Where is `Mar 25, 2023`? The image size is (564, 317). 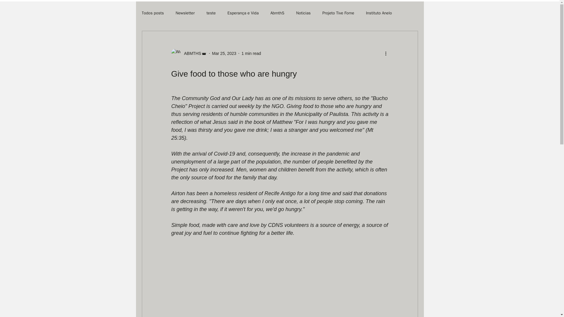 Mar 25, 2023 is located at coordinates (224, 53).